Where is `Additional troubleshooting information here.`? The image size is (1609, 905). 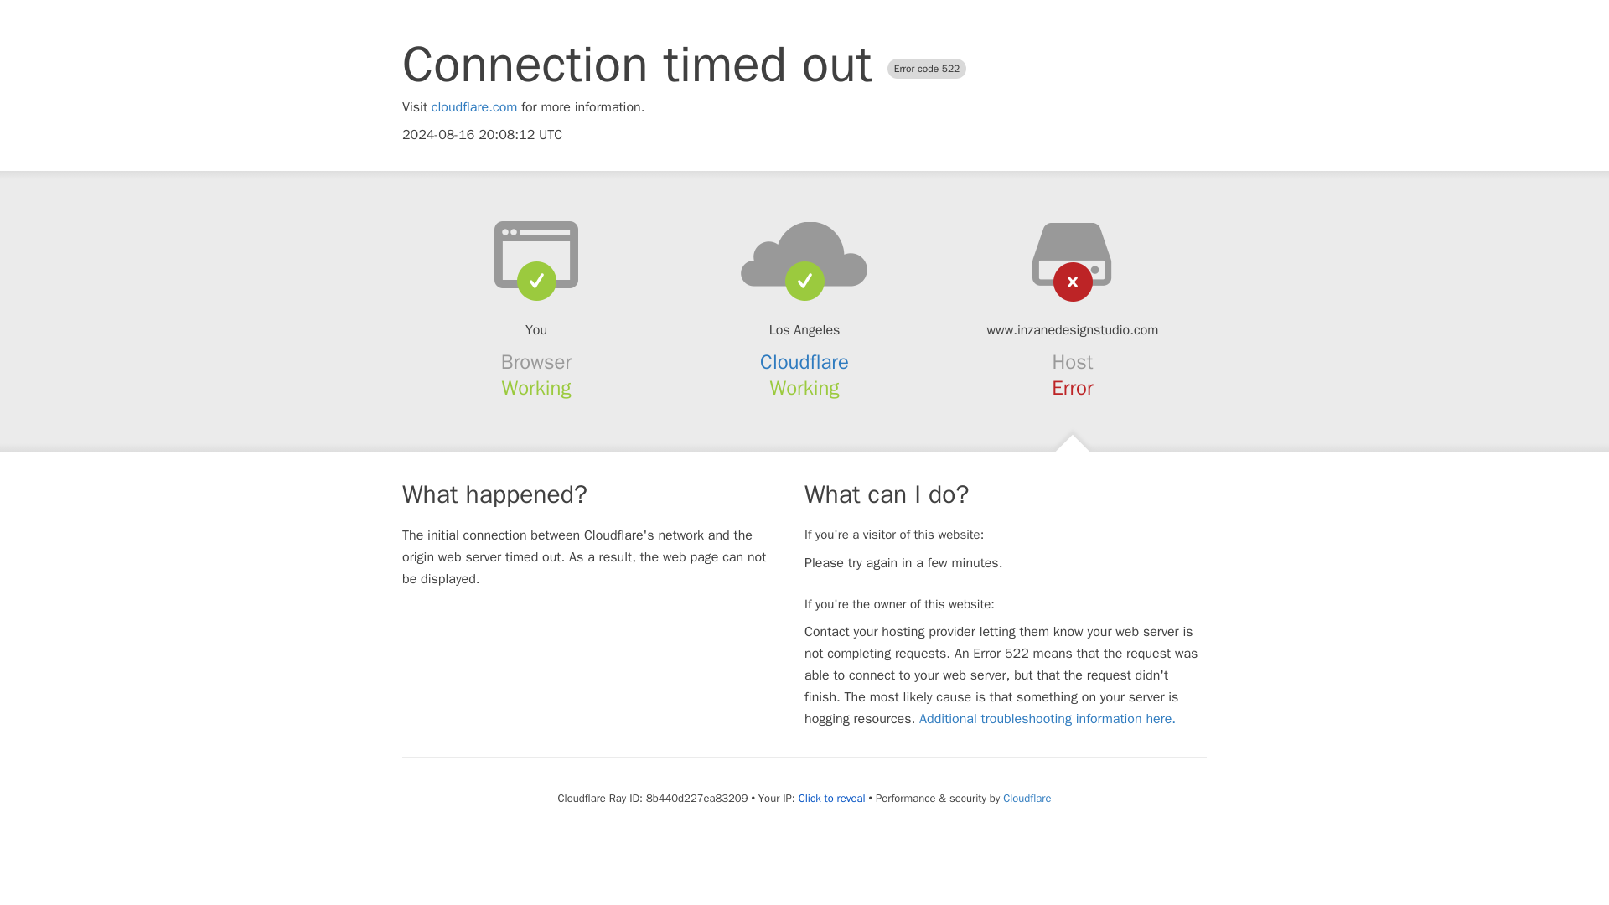 Additional troubleshooting information here. is located at coordinates (1048, 719).